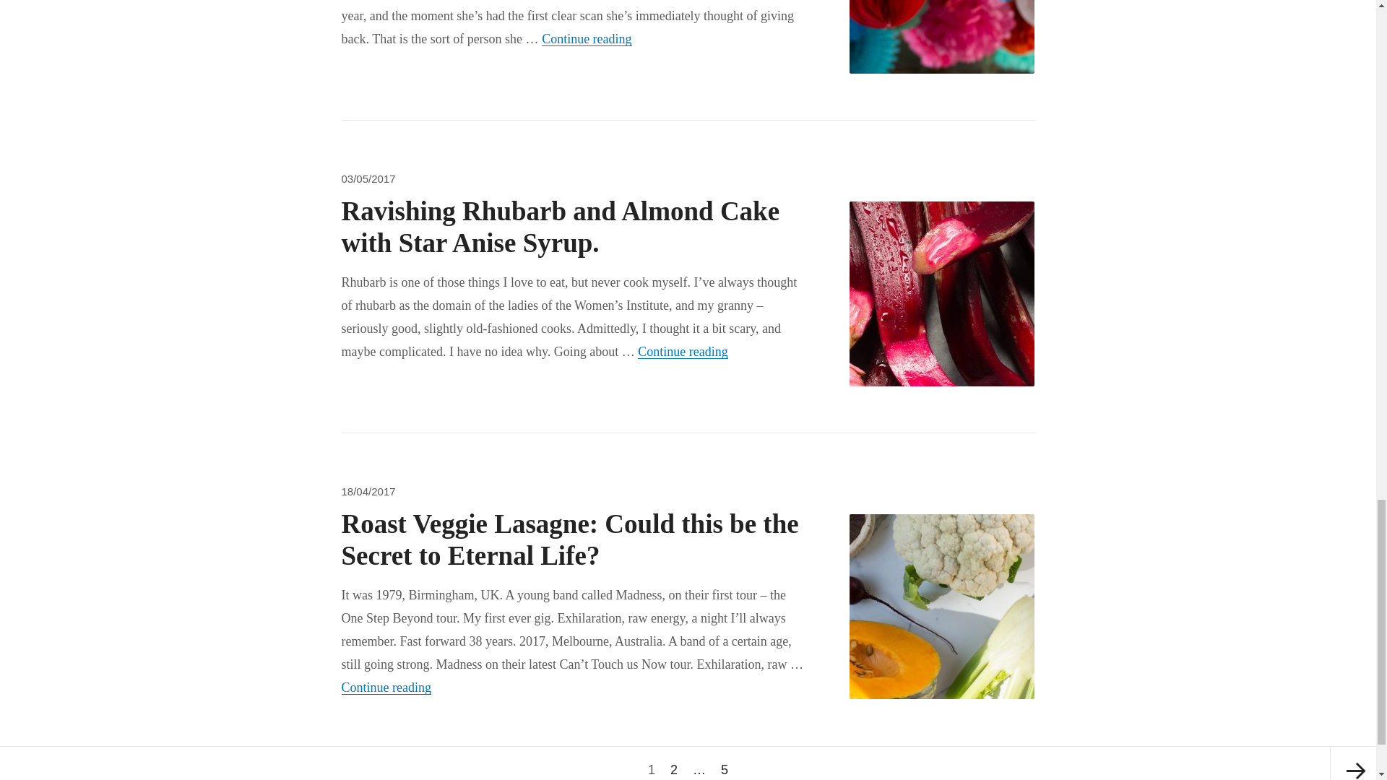  Describe the element at coordinates (561, 227) in the screenshot. I see `Ravishing Rhubarb and Almond Cake with Star Anise Syrup.` at that location.